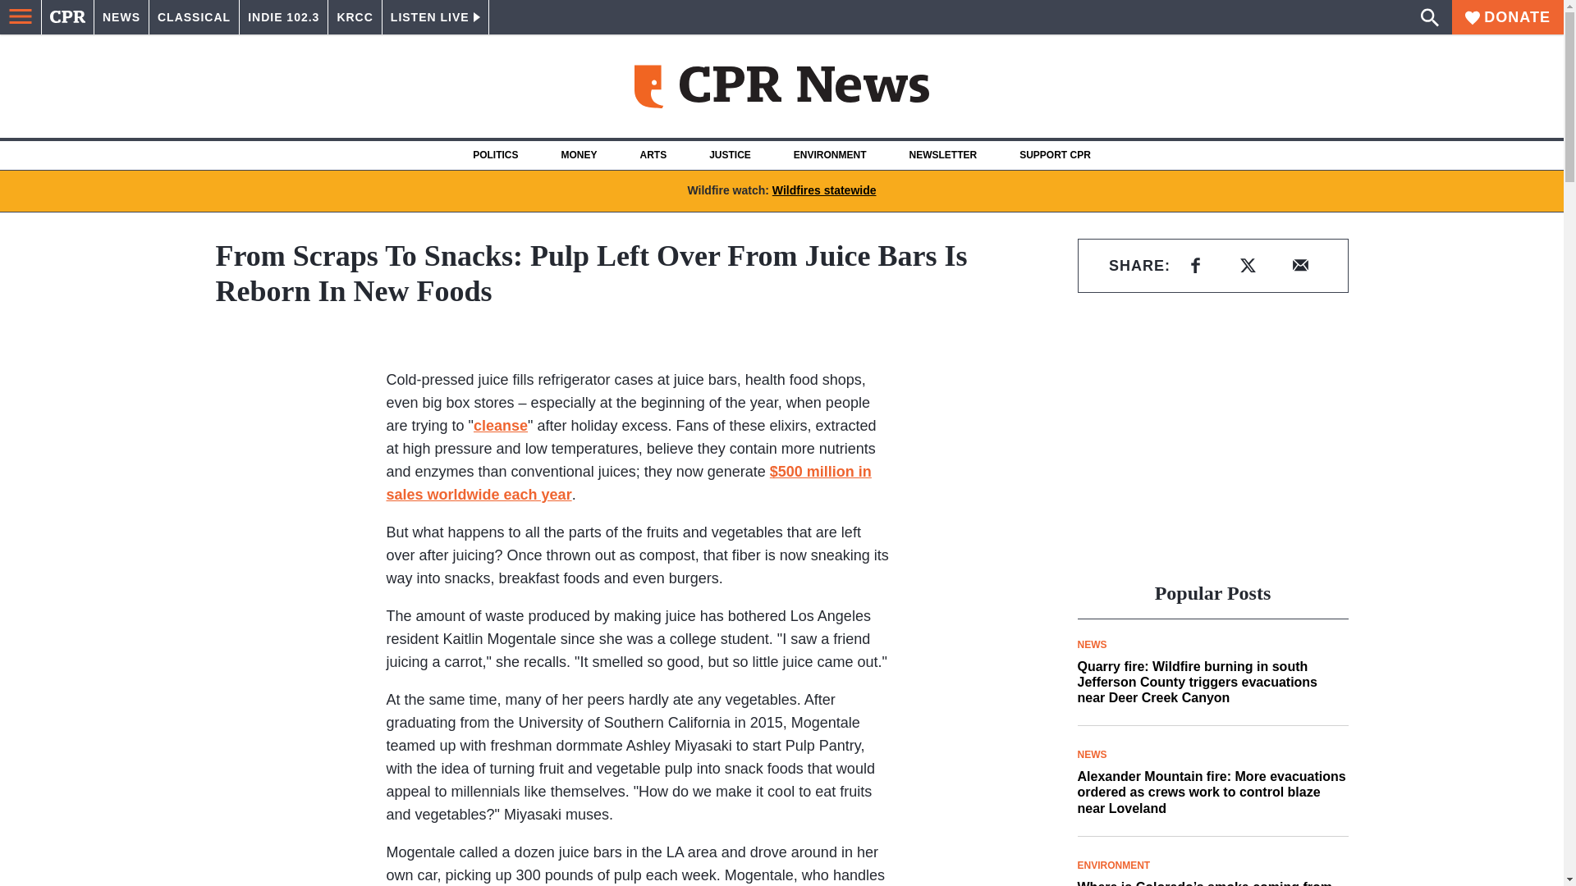 The image size is (1576, 886). I want to click on LISTEN LIVE, so click(435, 17).